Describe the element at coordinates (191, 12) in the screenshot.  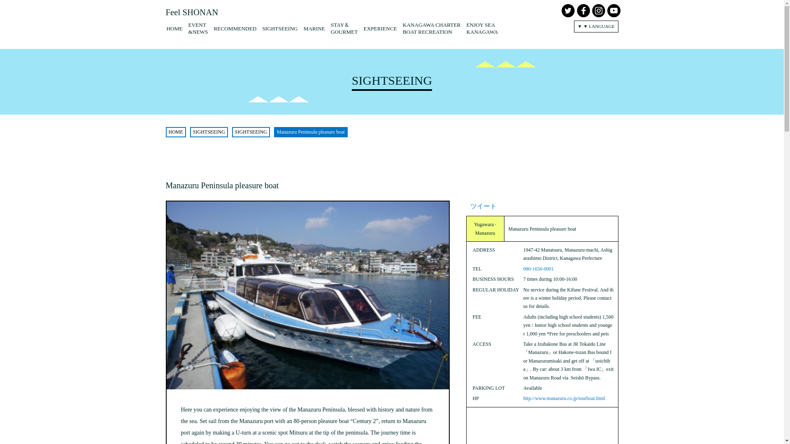
I see `MARINE` at that location.